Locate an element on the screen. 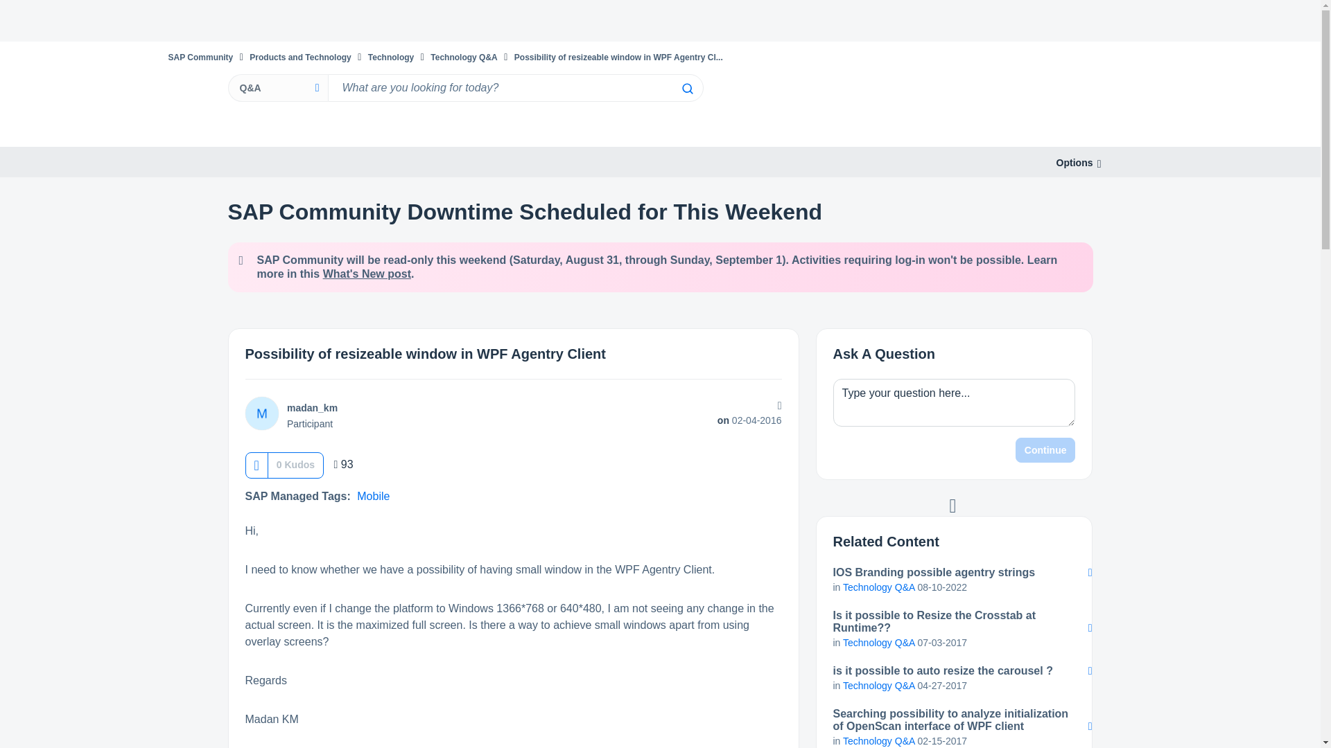 The width and height of the screenshot is (1331, 748). Search Granularity is located at coordinates (277, 87).